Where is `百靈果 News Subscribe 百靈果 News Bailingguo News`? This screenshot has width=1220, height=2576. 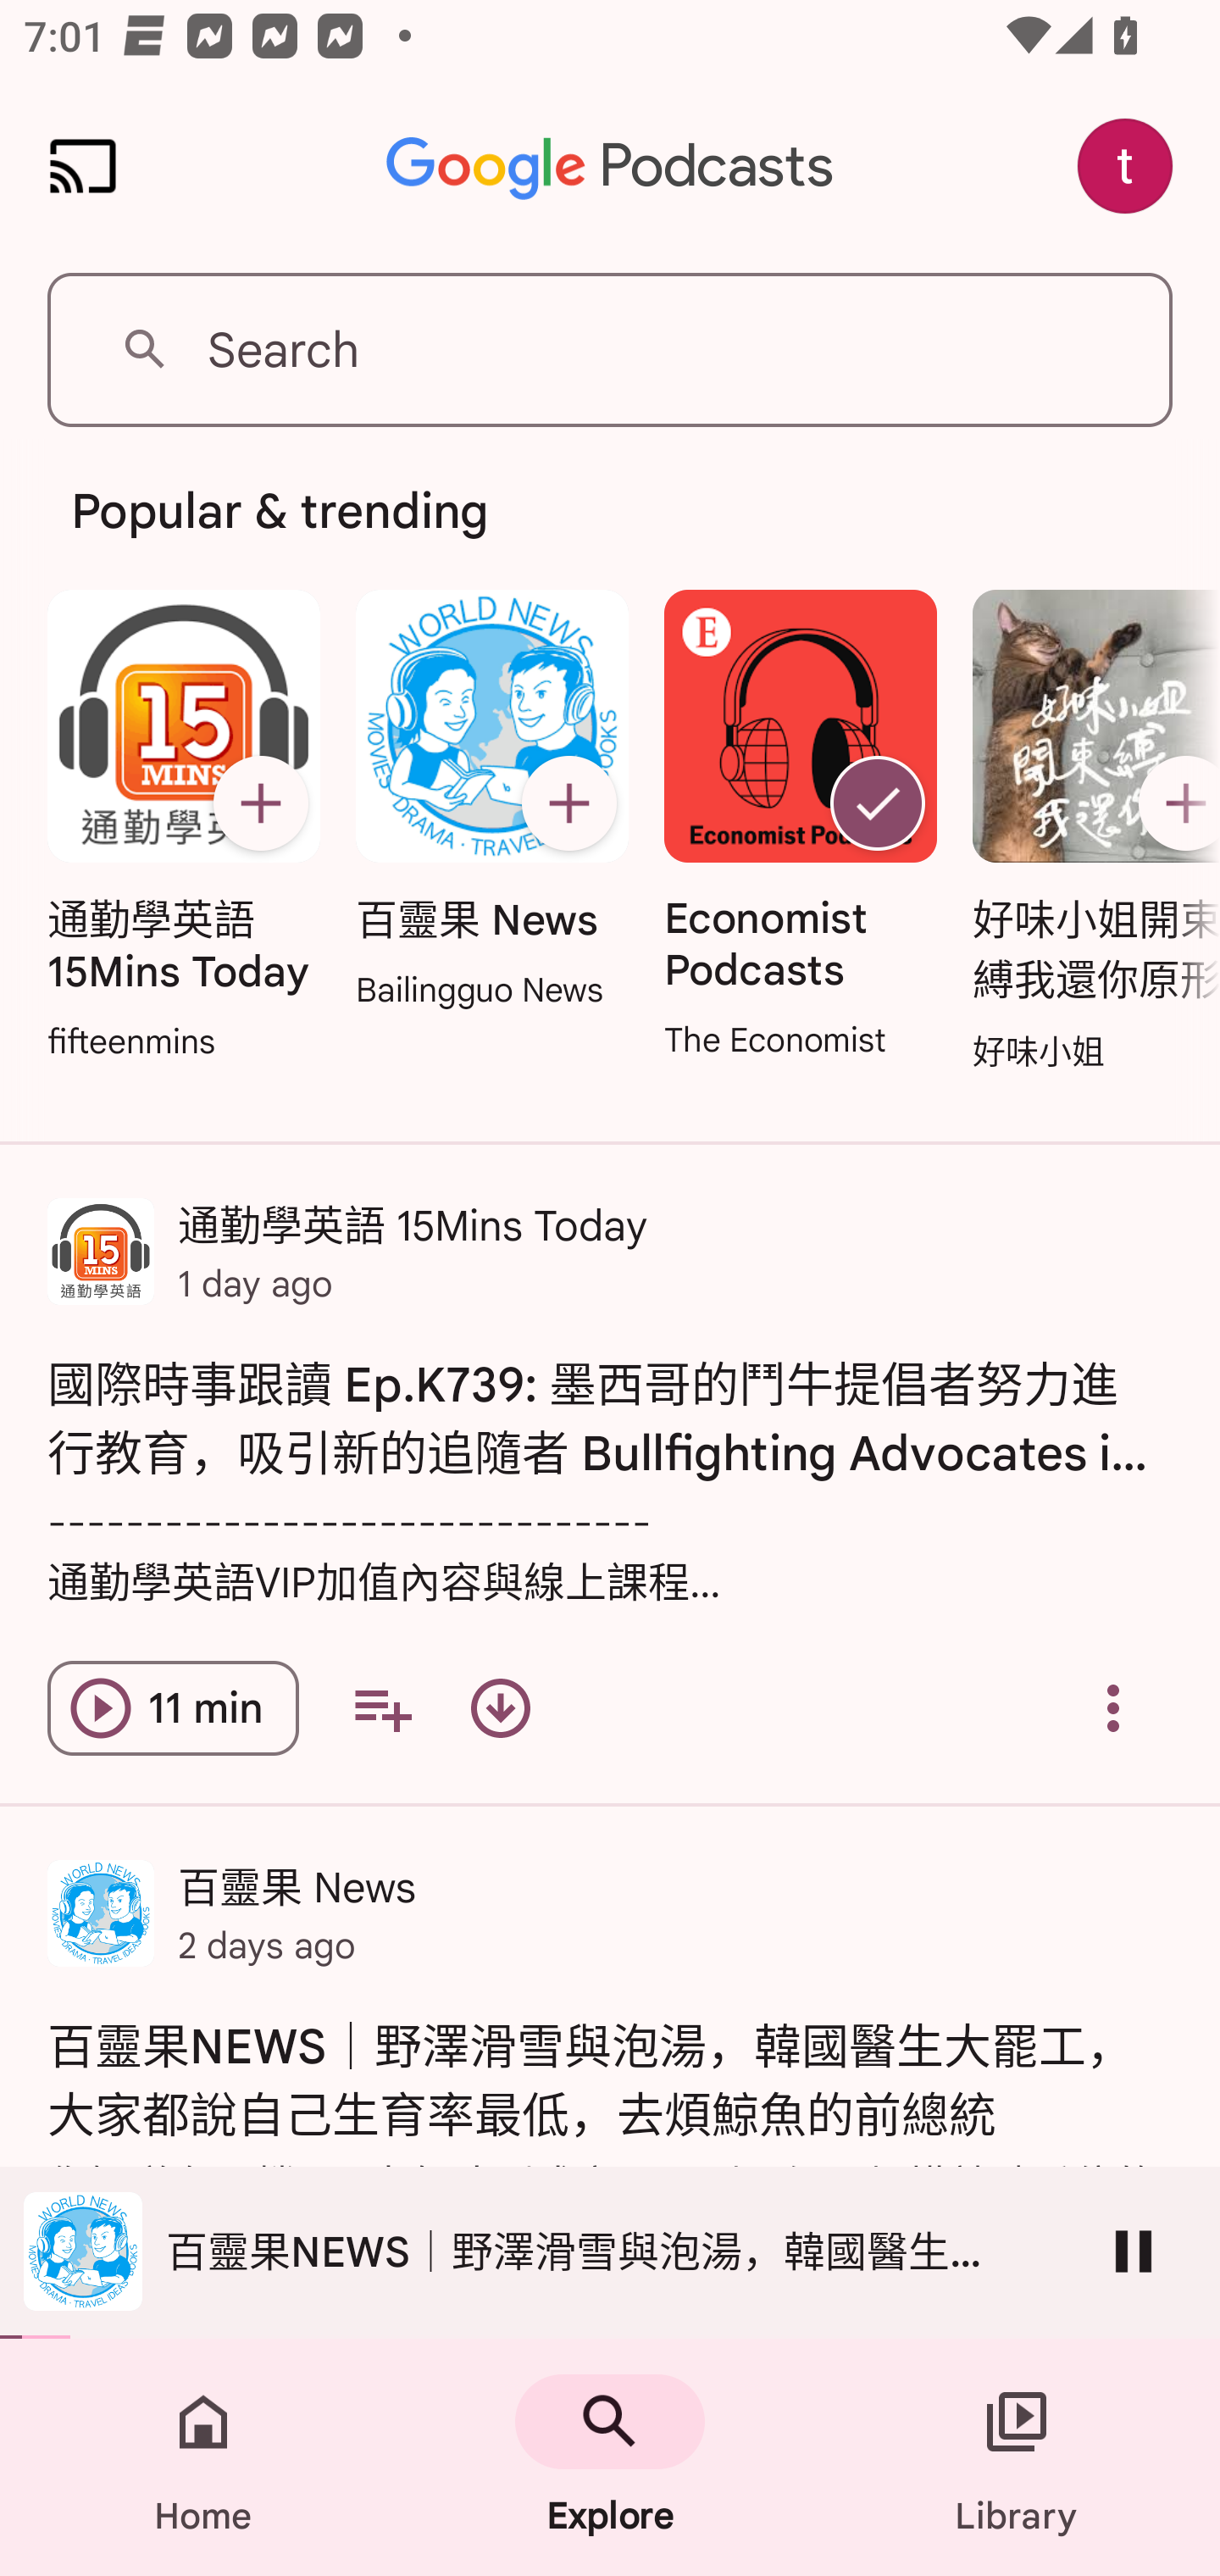
百靈果 News Subscribe 百靈果 News Bailingguo News is located at coordinates (491, 802).